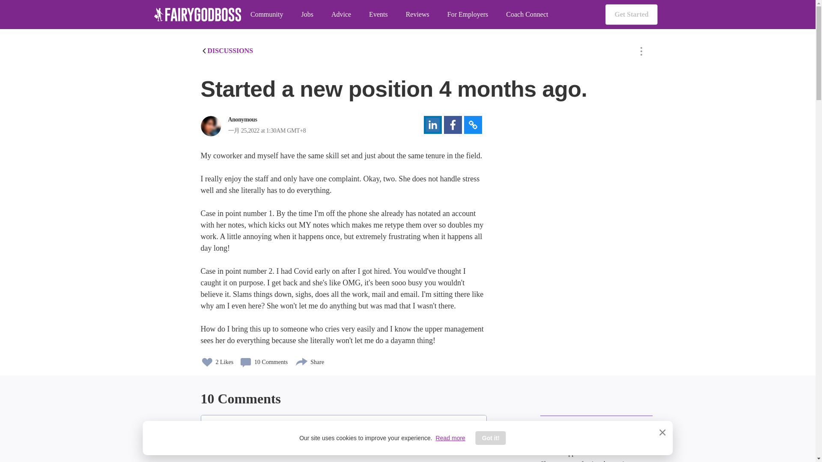 Image resolution: width=822 pixels, height=462 pixels. What do you see at coordinates (468, 15) in the screenshot?
I see `For Employers` at bounding box center [468, 15].